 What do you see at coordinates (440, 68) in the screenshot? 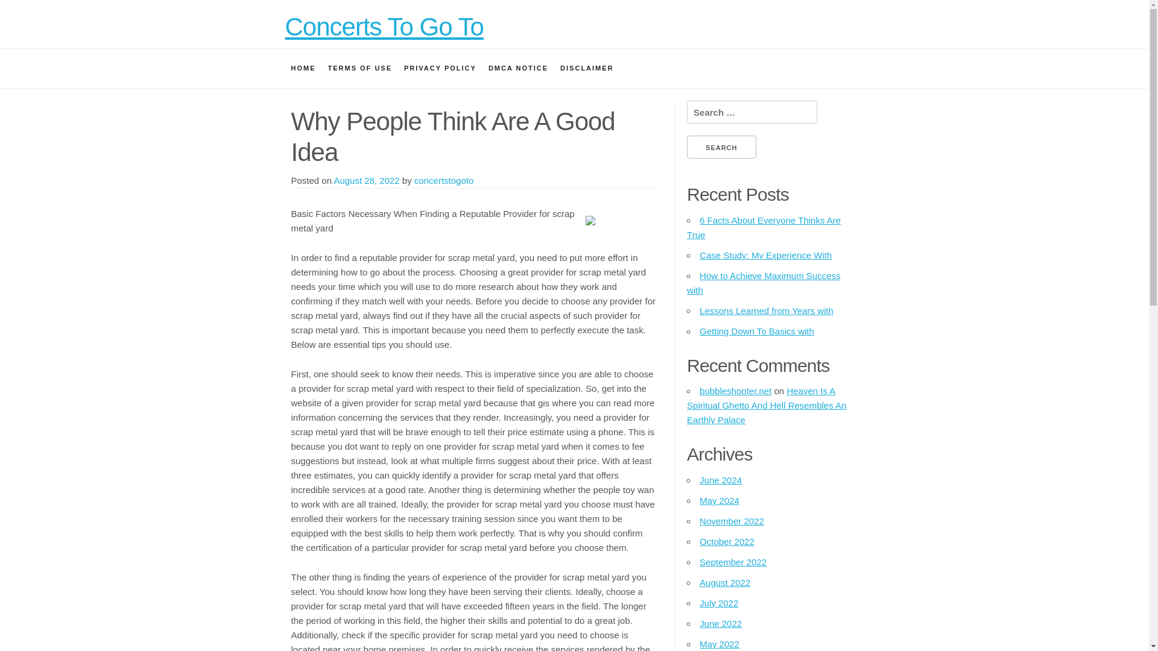
I see `PRIVACY POLICY` at bounding box center [440, 68].